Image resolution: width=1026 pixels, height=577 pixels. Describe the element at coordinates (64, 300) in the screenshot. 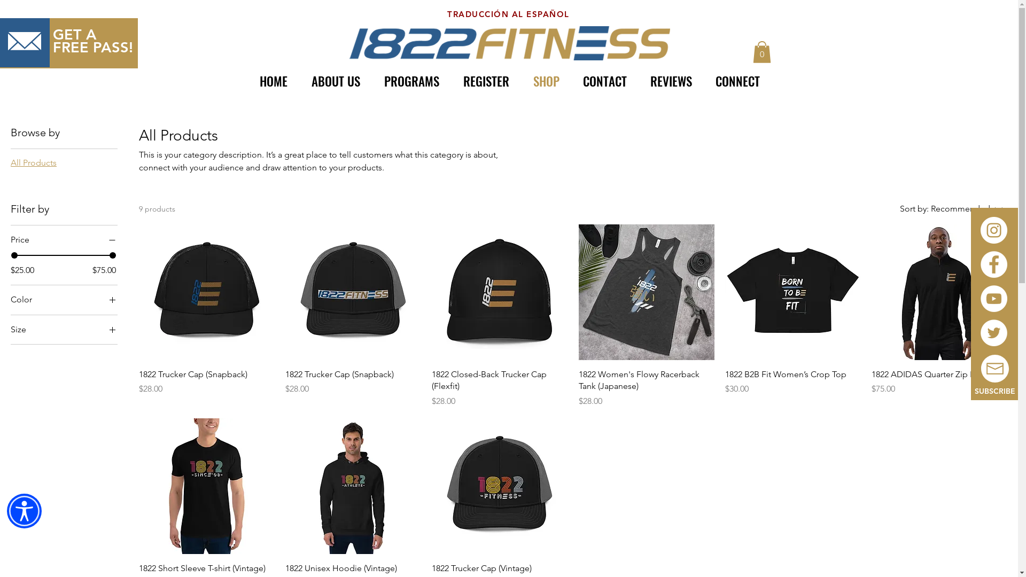

I see `Color` at that location.